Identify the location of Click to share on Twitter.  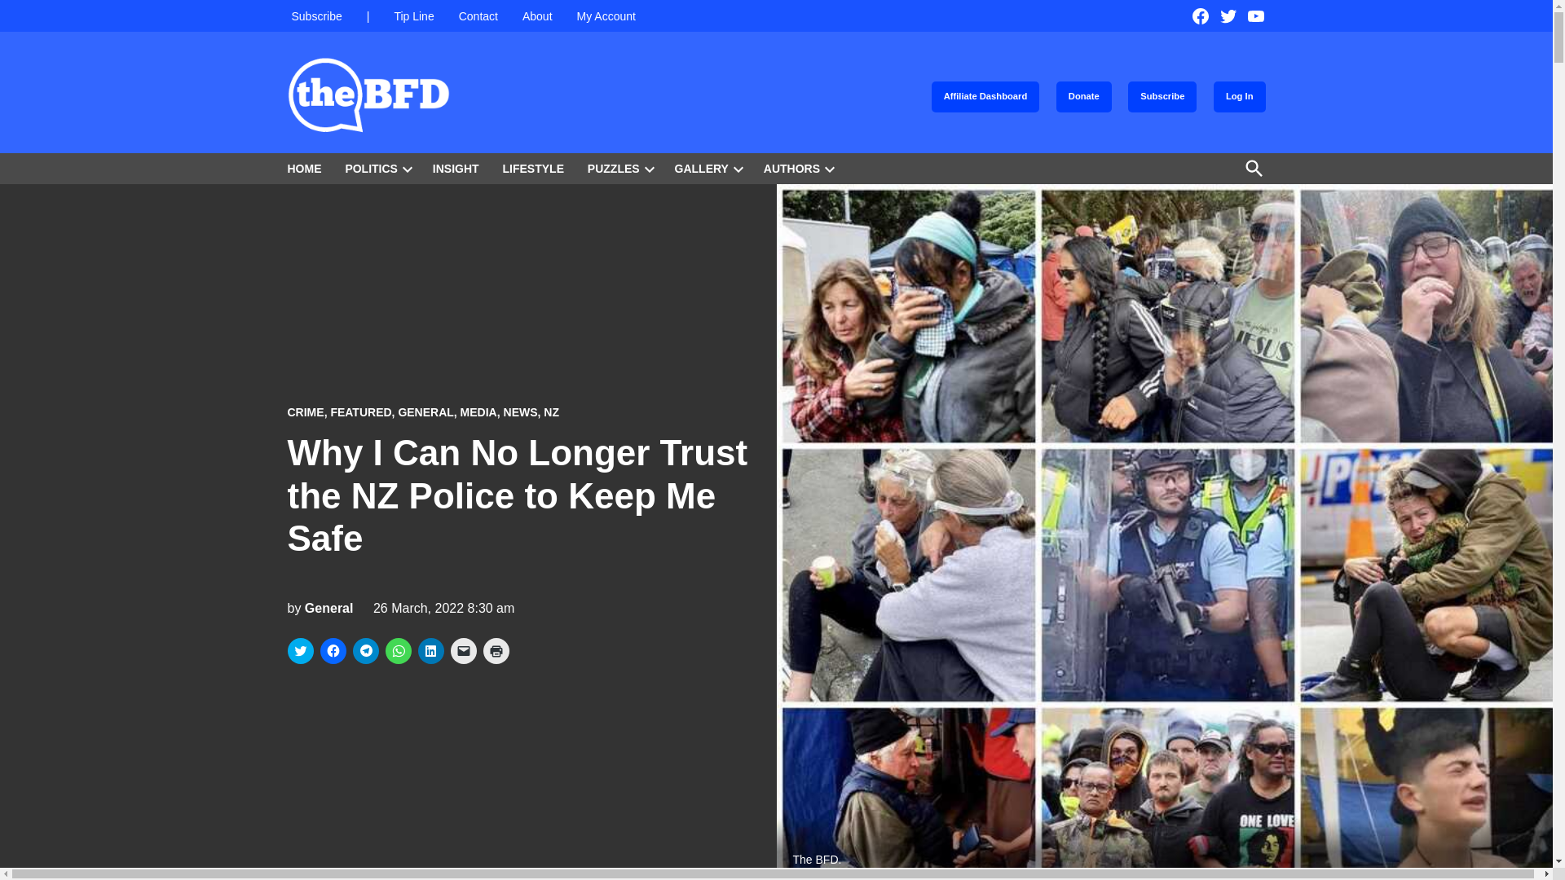
(300, 651).